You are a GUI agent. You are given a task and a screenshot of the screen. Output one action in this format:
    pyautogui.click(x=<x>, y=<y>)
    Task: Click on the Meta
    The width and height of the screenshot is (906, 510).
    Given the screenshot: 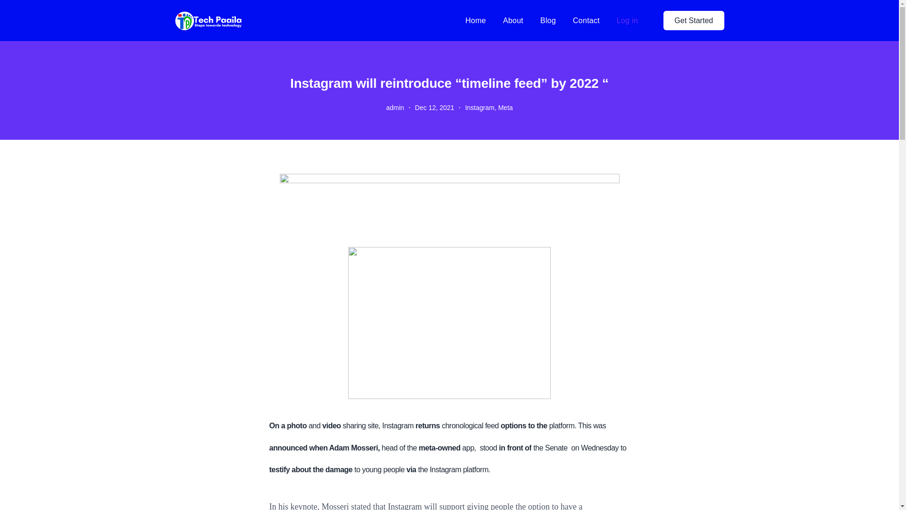 What is the action you would take?
    pyautogui.click(x=505, y=108)
    